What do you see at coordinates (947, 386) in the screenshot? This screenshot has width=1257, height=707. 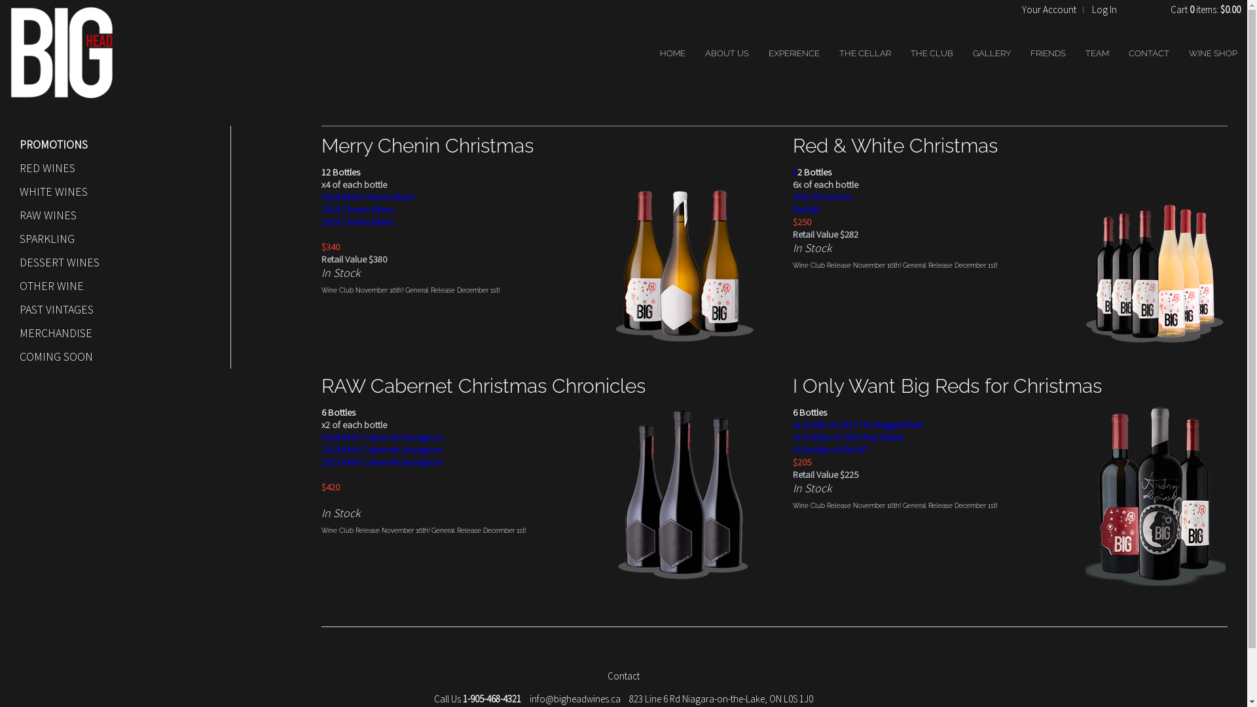 I see `I Only Want Big Reds for Christmas` at bounding box center [947, 386].